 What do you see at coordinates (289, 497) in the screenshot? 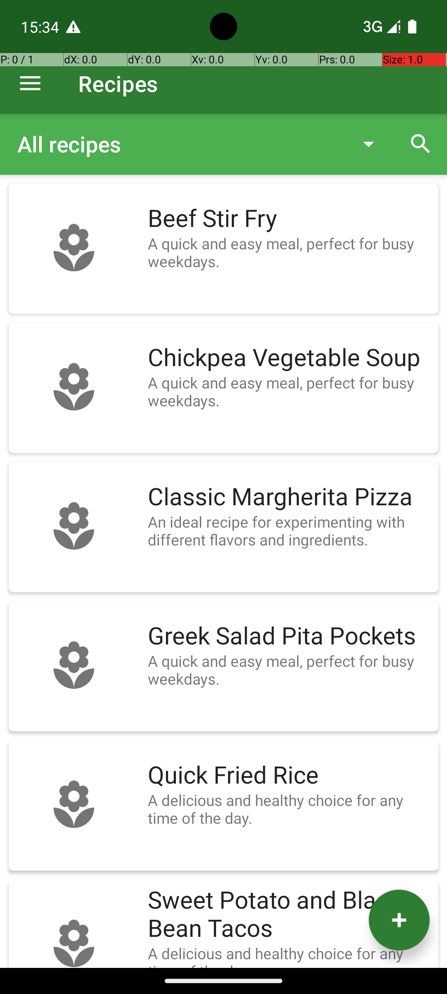
I see `Classic Margherita Pizza` at bounding box center [289, 497].